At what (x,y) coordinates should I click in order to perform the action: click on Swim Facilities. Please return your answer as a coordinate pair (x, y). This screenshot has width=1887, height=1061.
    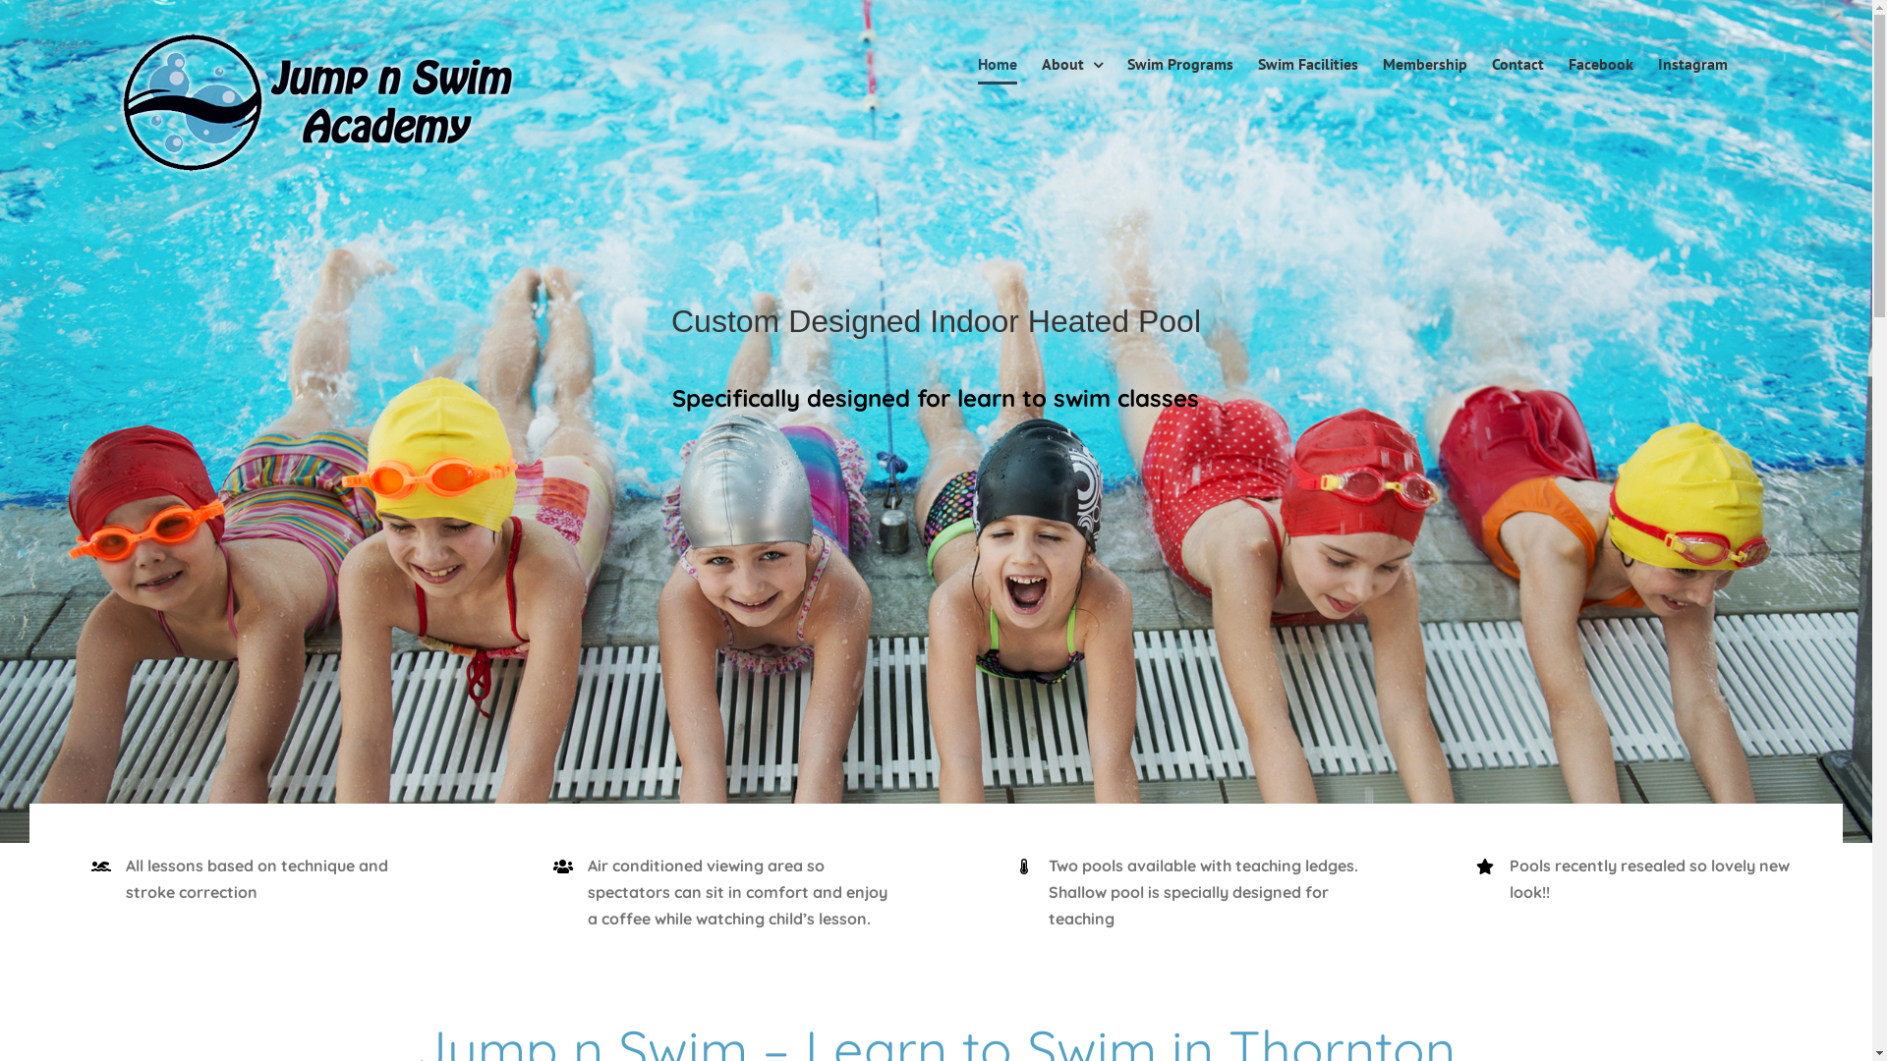
    Looking at the image, I should click on (1308, 63).